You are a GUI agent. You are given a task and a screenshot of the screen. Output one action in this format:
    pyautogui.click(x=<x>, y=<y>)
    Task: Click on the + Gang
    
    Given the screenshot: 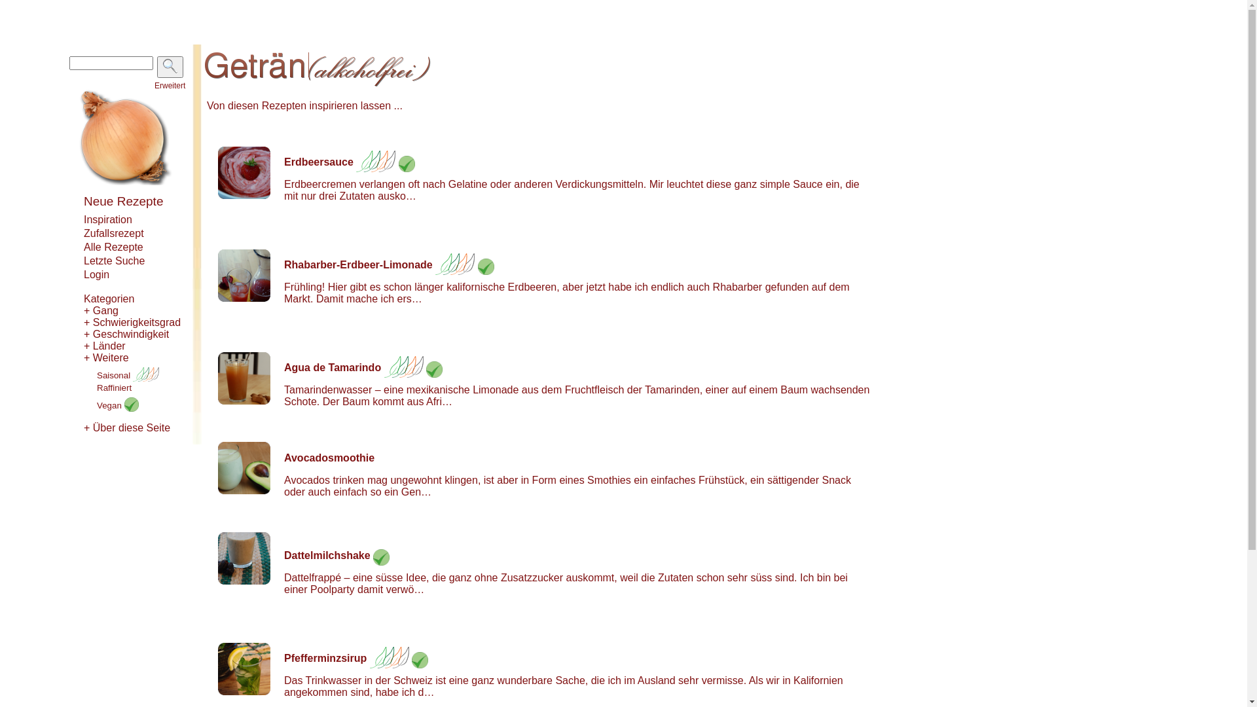 What is the action you would take?
    pyautogui.click(x=101, y=310)
    